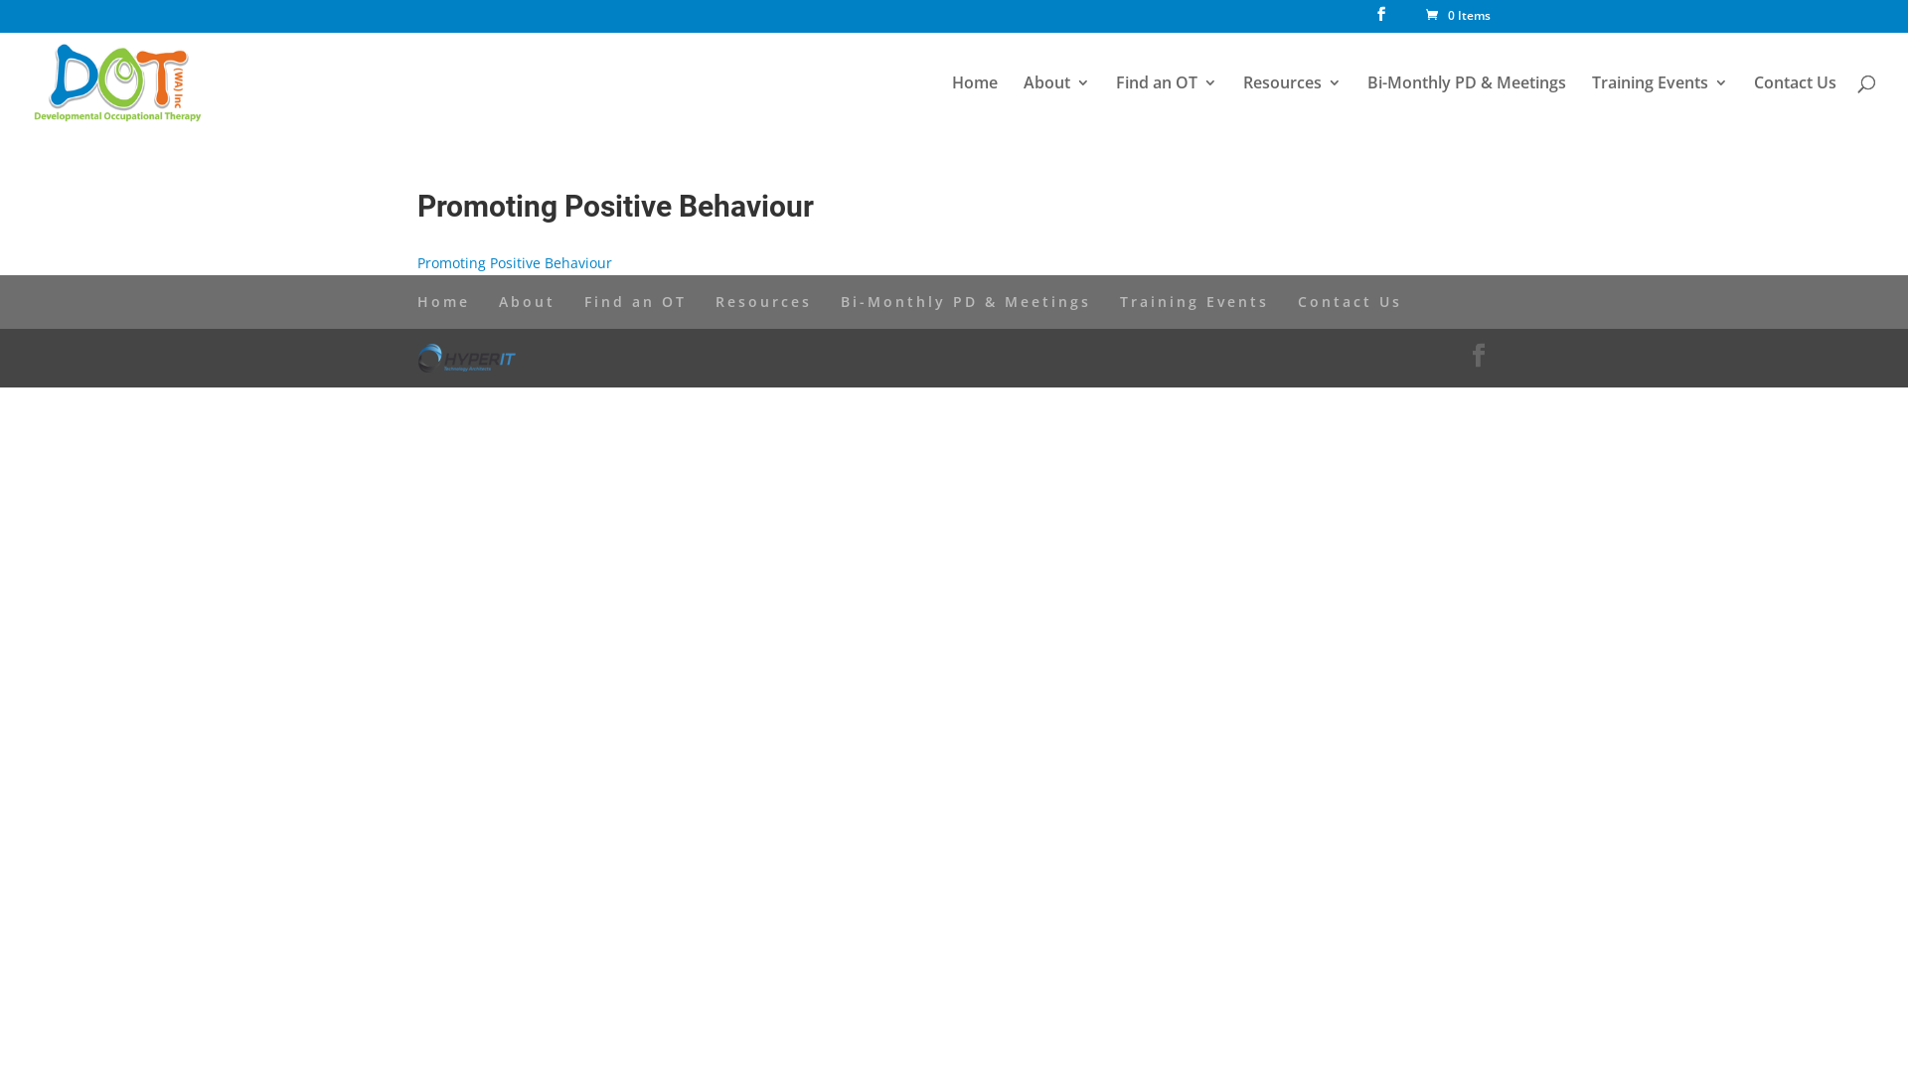  What do you see at coordinates (1057, 99) in the screenshot?
I see `About` at bounding box center [1057, 99].